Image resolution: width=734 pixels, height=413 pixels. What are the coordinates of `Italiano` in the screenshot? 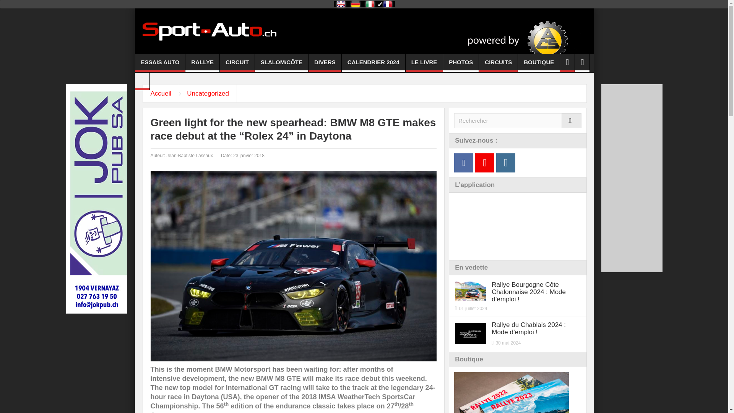 It's located at (370, 4).